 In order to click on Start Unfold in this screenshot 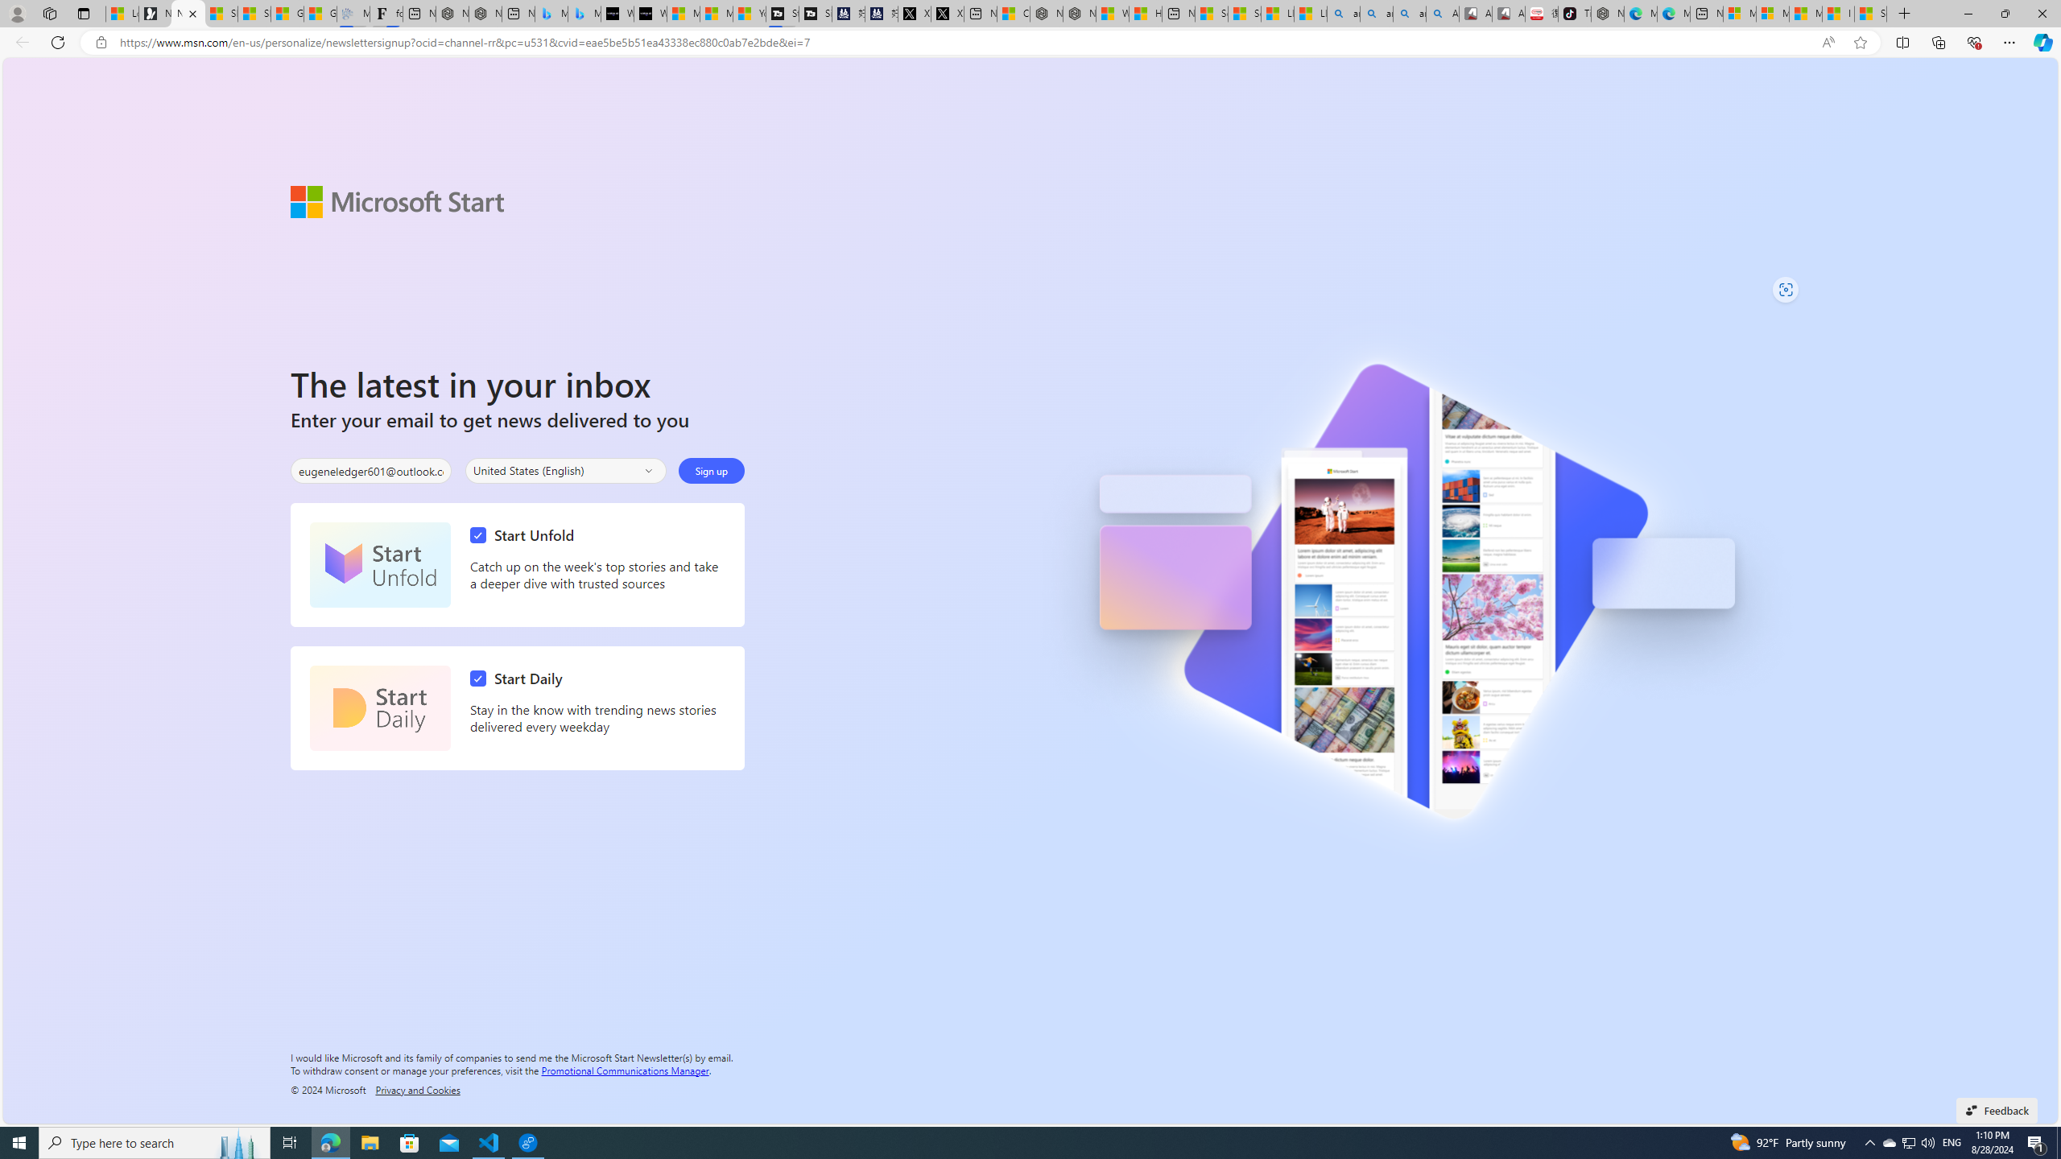, I will do `click(527, 535)`.